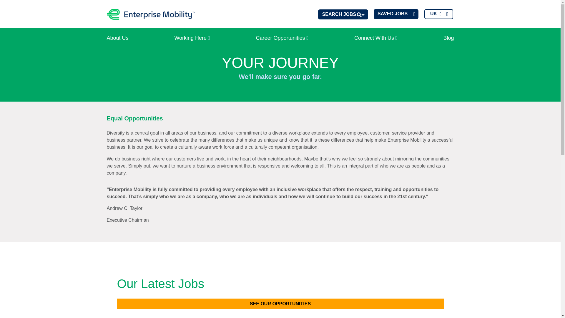  I want to click on SEE OUR OPPORTUNITIES, so click(280, 304).